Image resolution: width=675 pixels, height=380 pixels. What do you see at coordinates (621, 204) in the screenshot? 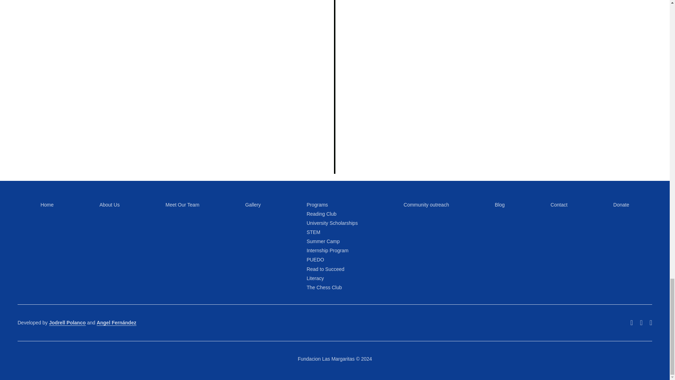
I see `Donate` at bounding box center [621, 204].